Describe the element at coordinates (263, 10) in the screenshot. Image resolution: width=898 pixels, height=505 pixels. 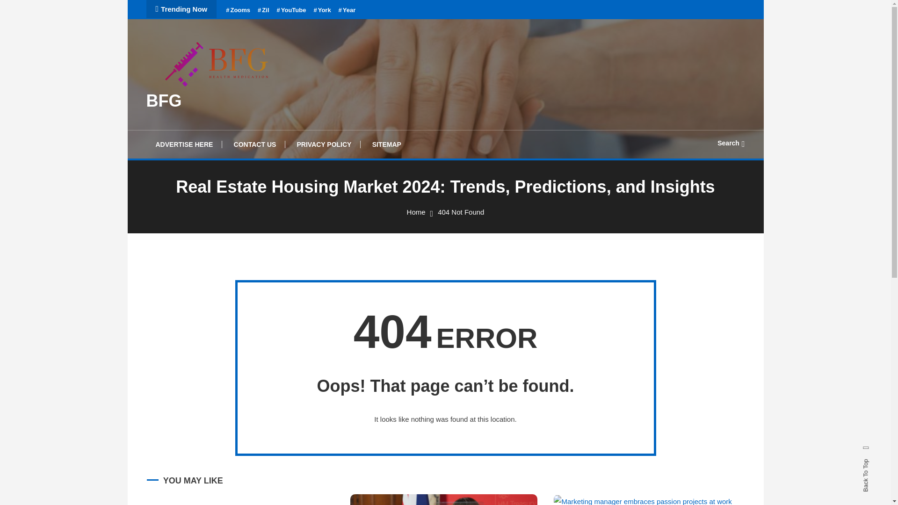
I see `Zil` at that location.